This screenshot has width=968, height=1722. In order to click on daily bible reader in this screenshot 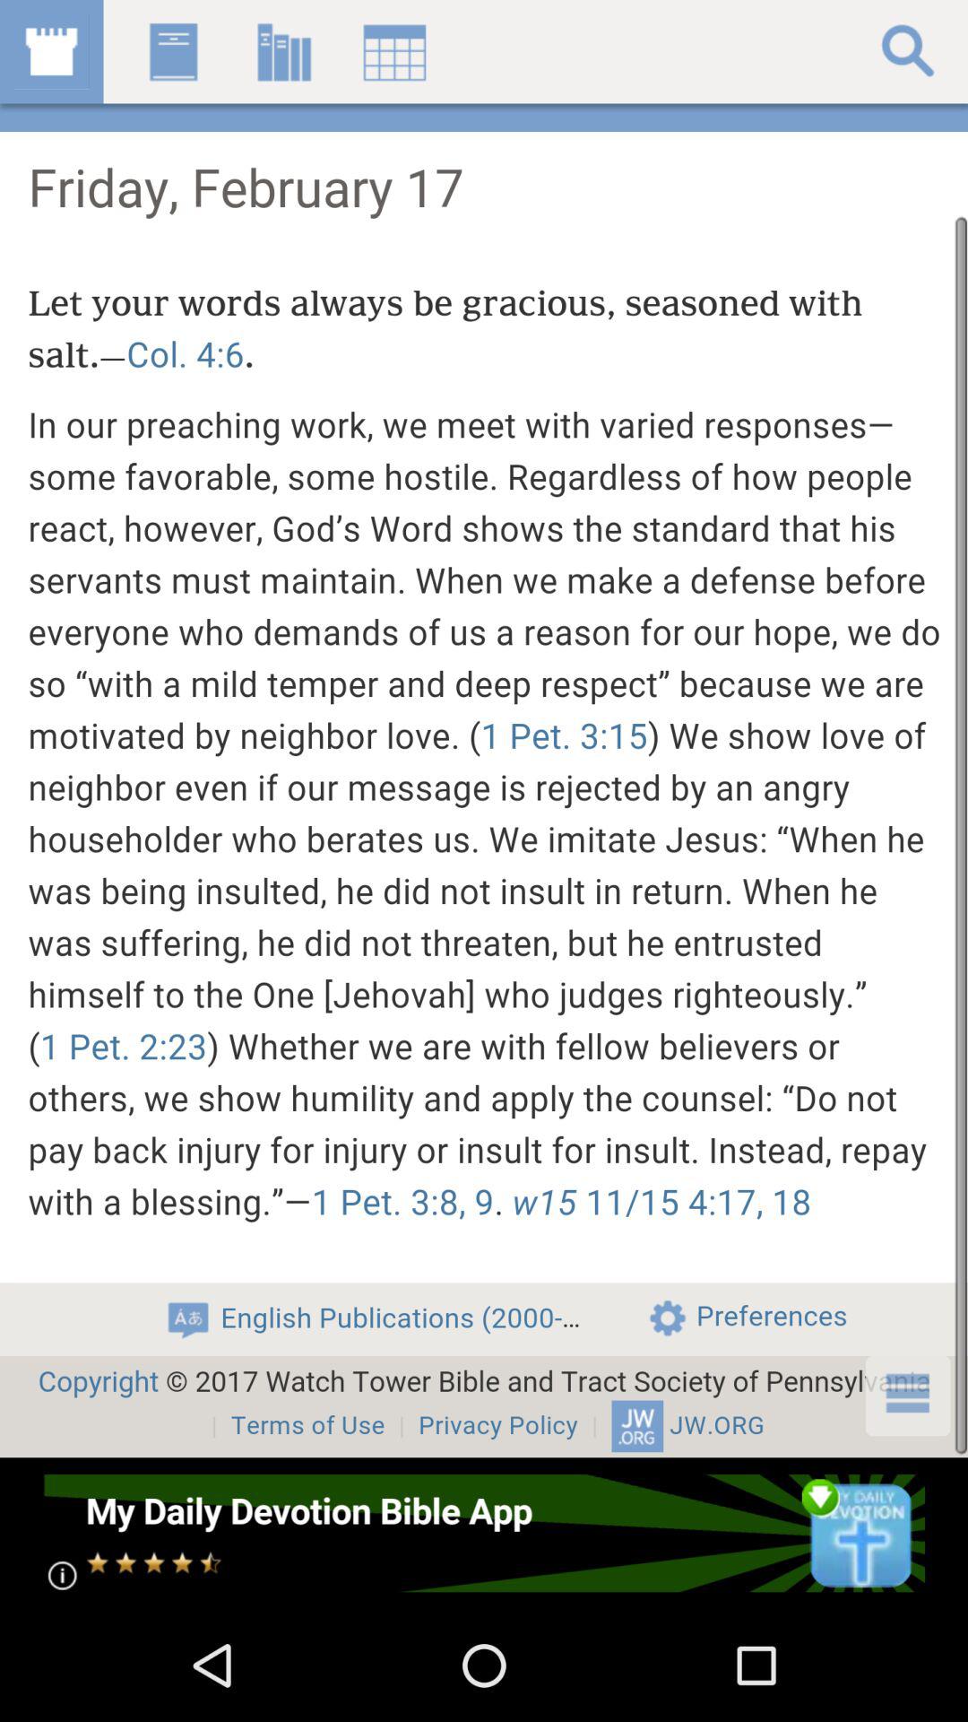, I will do `click(484, 1534)`.